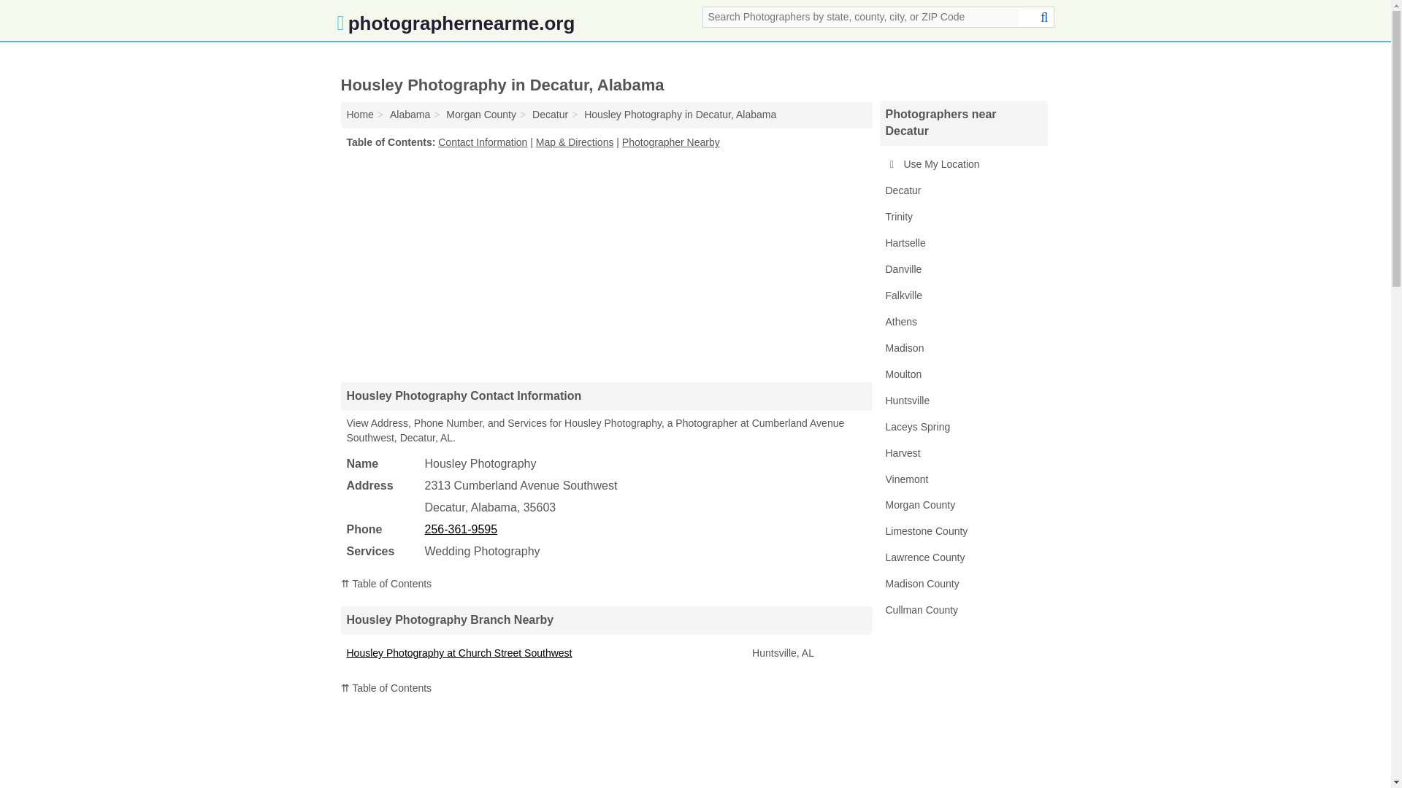  Describe the element at coordinates (671, 142) in the screenshot. I see `Photographer Nearby` at that location.